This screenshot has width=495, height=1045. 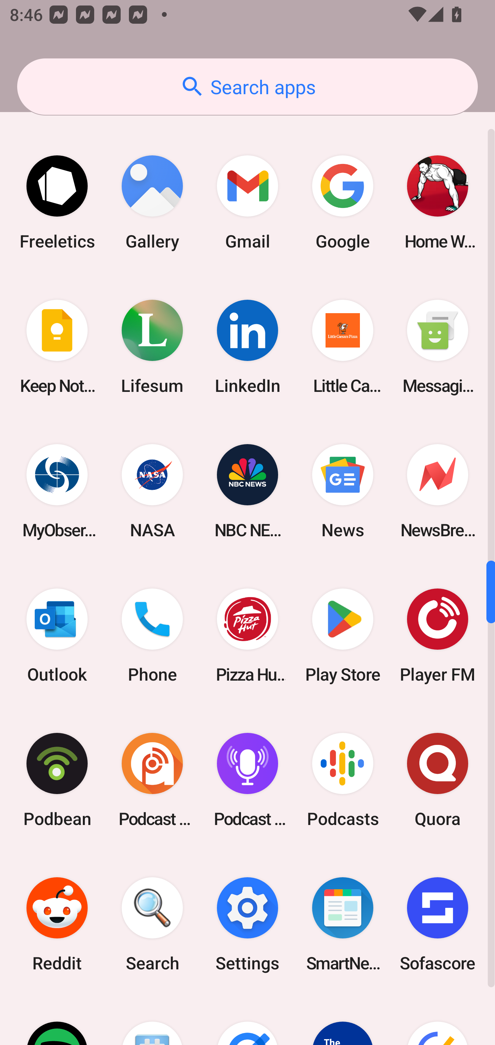 I want to click on NBC NEWS, so click(x=247, y=491).